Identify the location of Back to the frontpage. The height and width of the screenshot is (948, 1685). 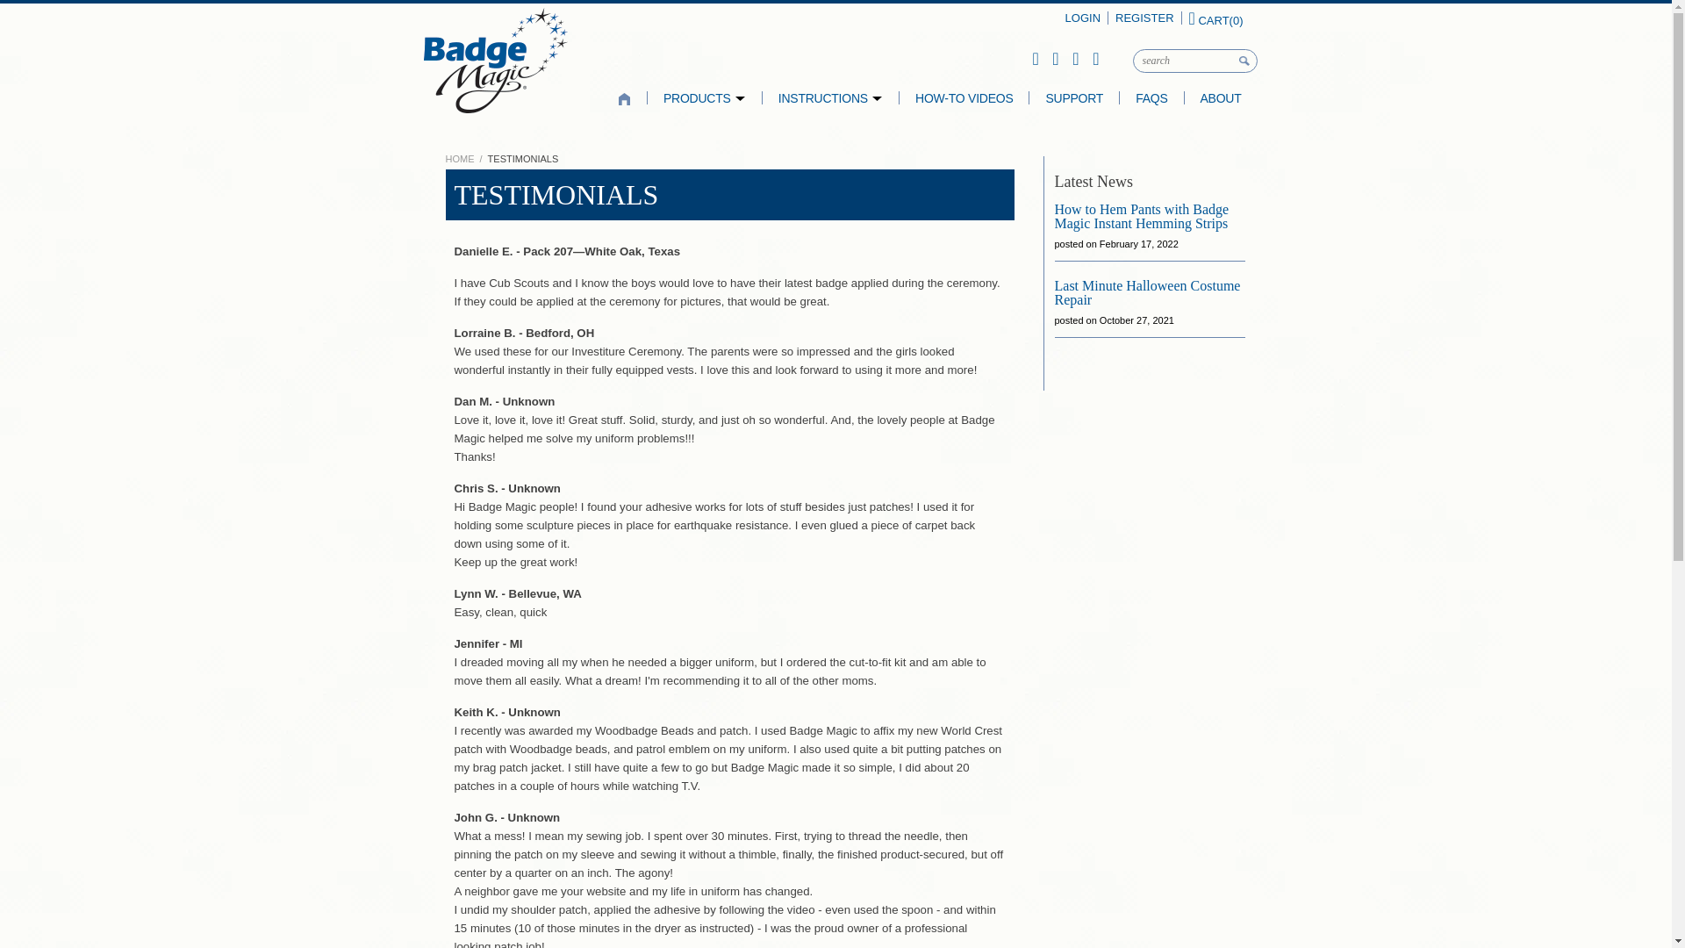
(460, 158).